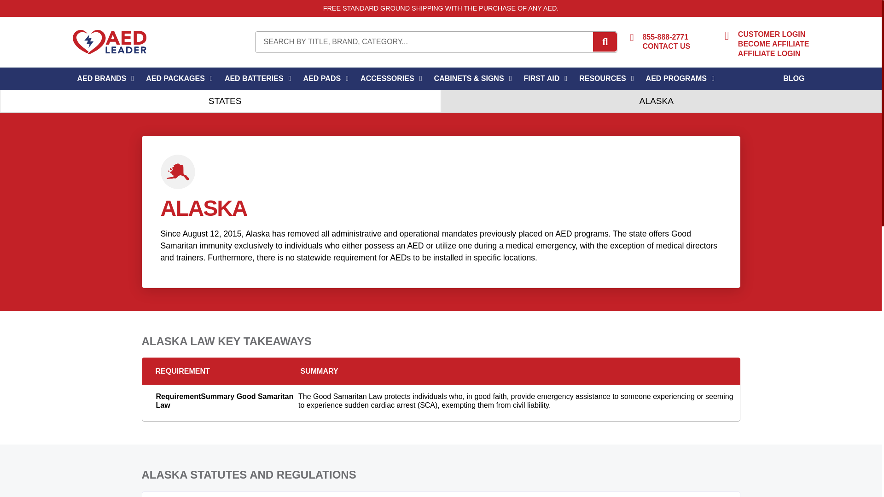  Describe the element at coordinates (102, 79) in the screenshot. I see `AED BRANDS` at that location.